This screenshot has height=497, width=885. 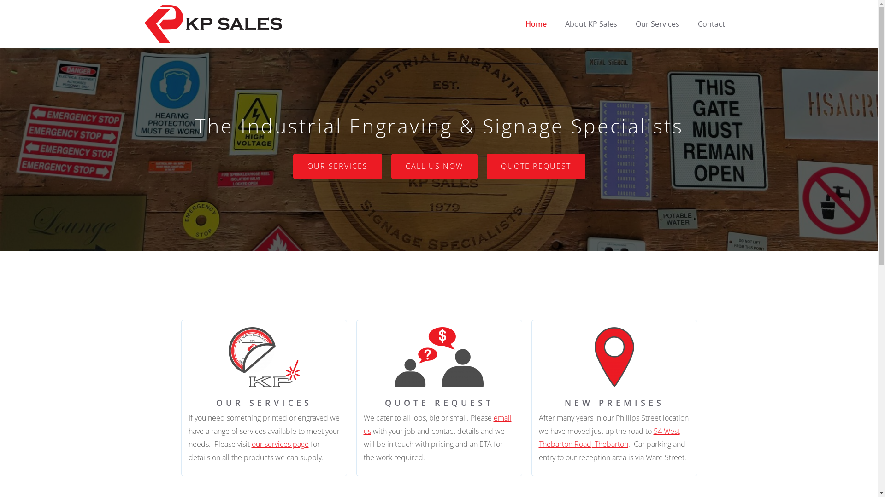 What do you see at coordinates (437, 424) in the screenshot?
I see `email us` at bounding box center [437, 424].